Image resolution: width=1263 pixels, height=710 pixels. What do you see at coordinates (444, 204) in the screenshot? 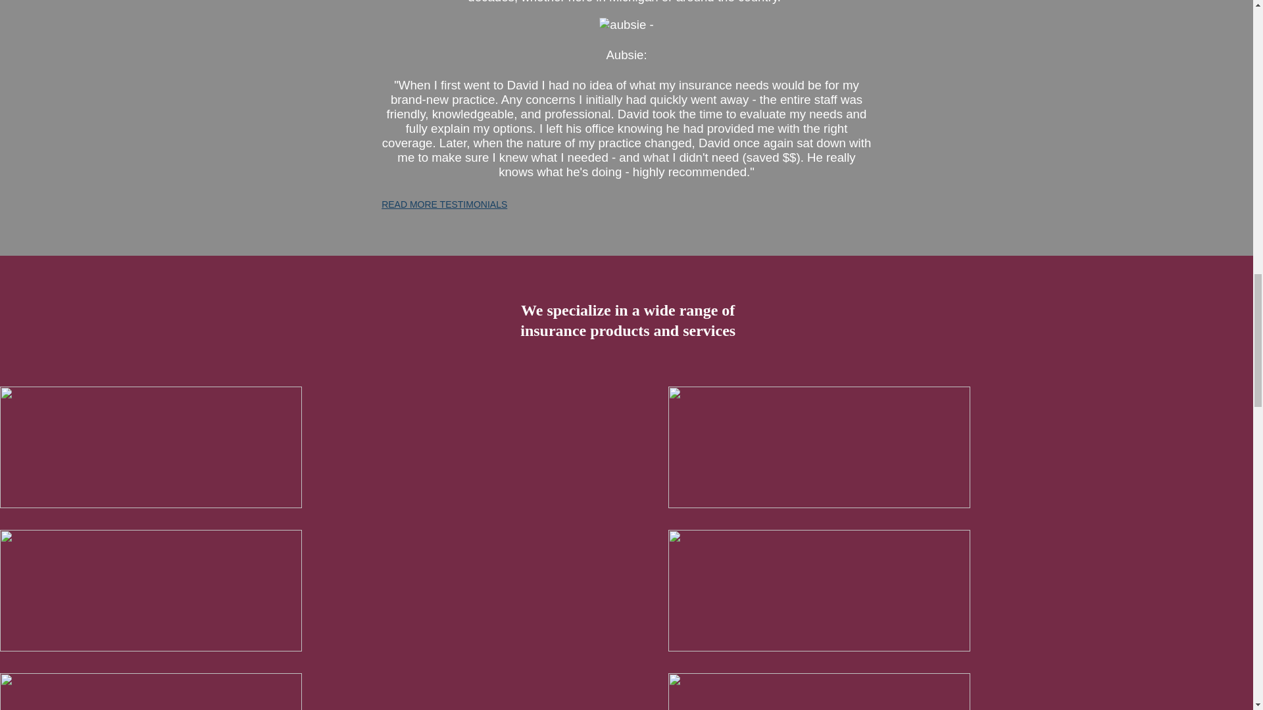
I see `READ MORE TESTIMONIALS` at bounding box center [444, 204].